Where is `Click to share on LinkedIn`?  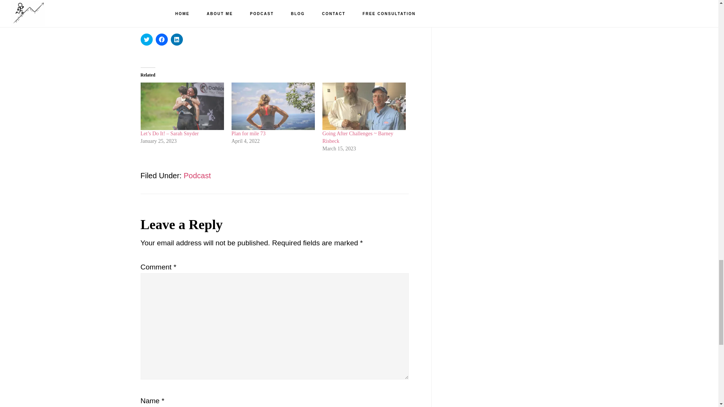
Click to share on LinkedIn is located at coordinates (176, 39).